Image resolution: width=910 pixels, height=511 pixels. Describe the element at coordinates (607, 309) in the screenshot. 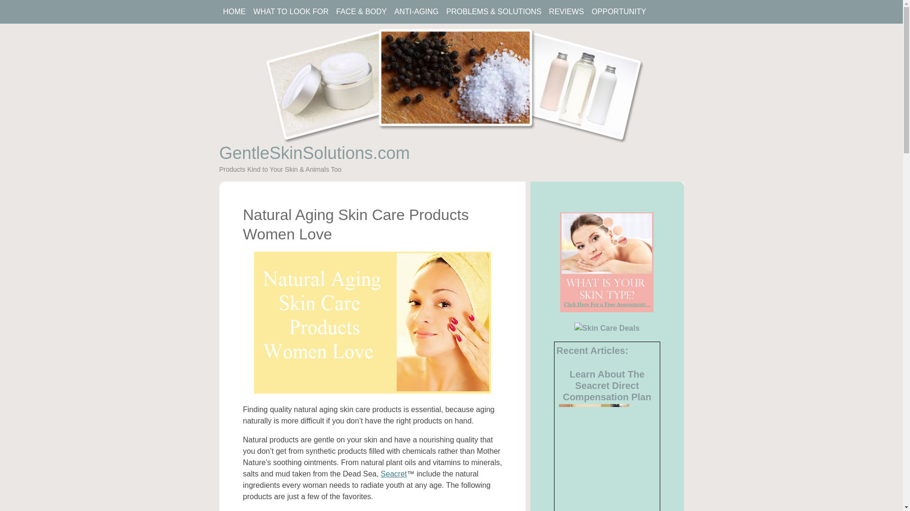

I see `Go to Best Natural Skin Product for Your Skin Type` at that location.